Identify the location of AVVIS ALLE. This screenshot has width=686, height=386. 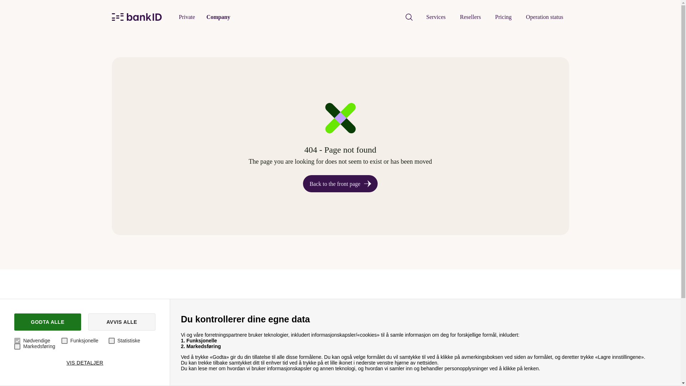
(122, 322).